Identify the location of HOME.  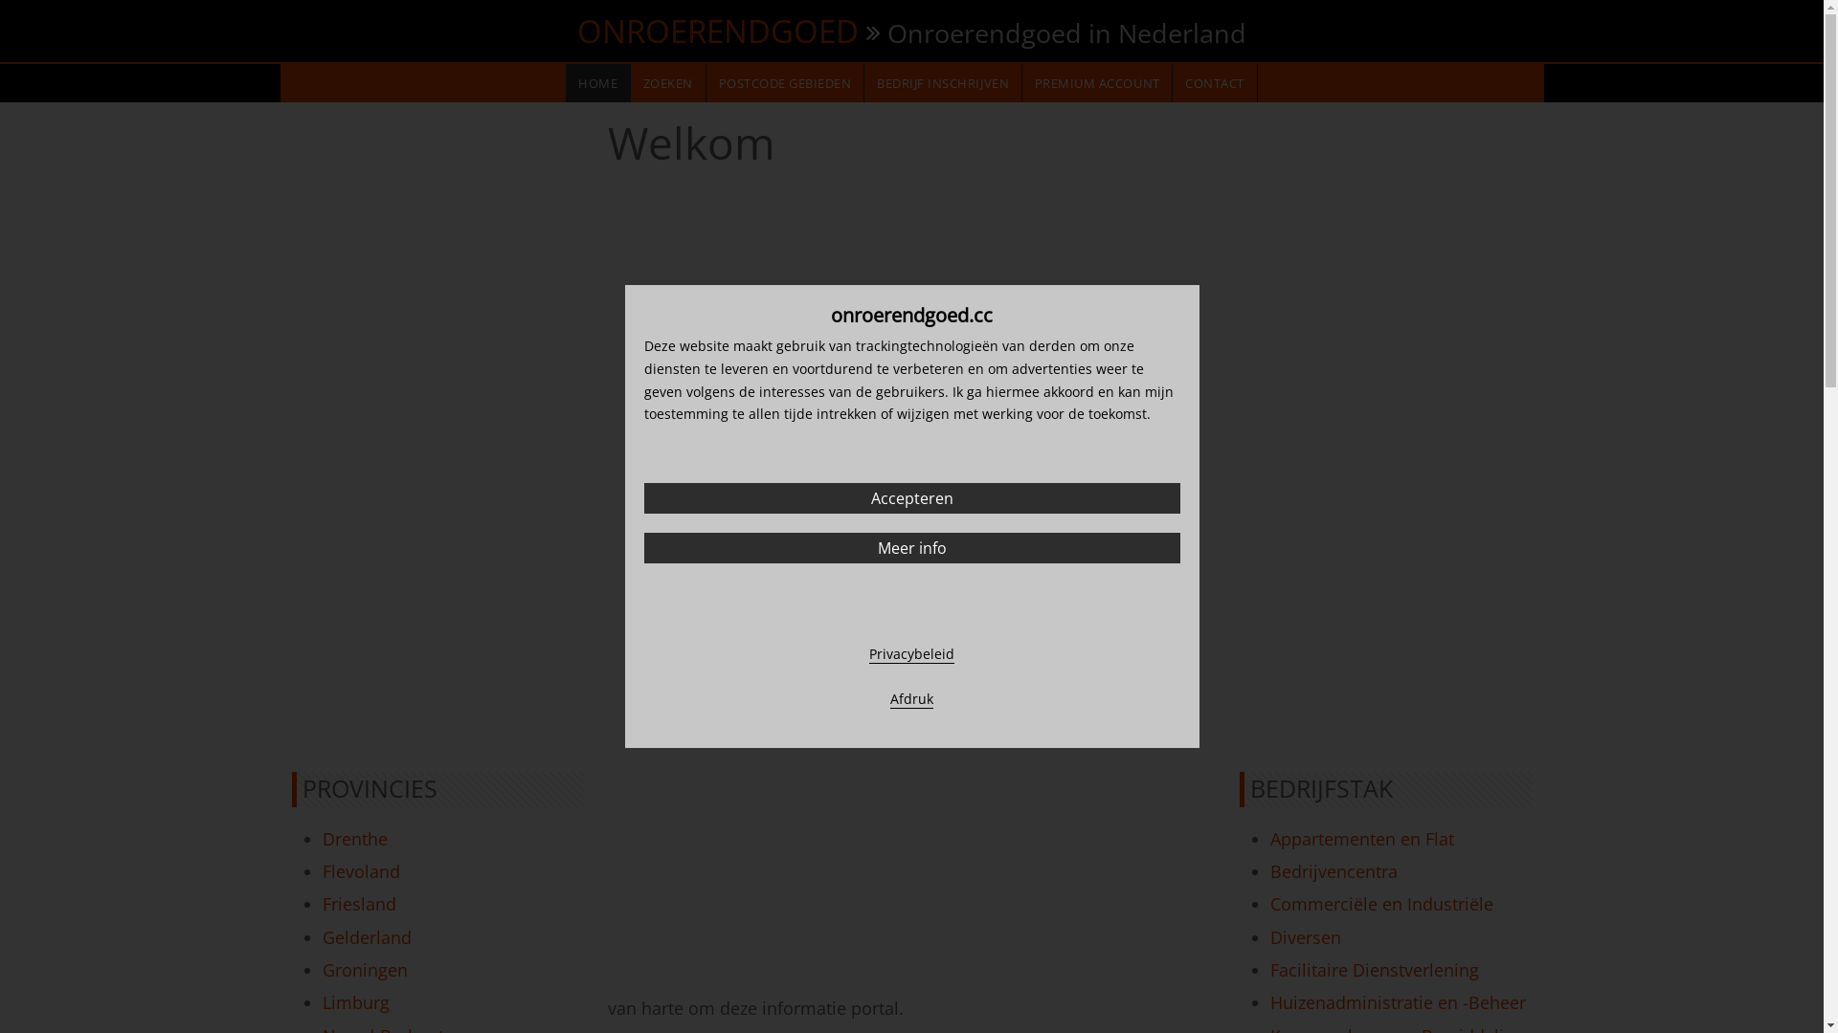
(597, 83).